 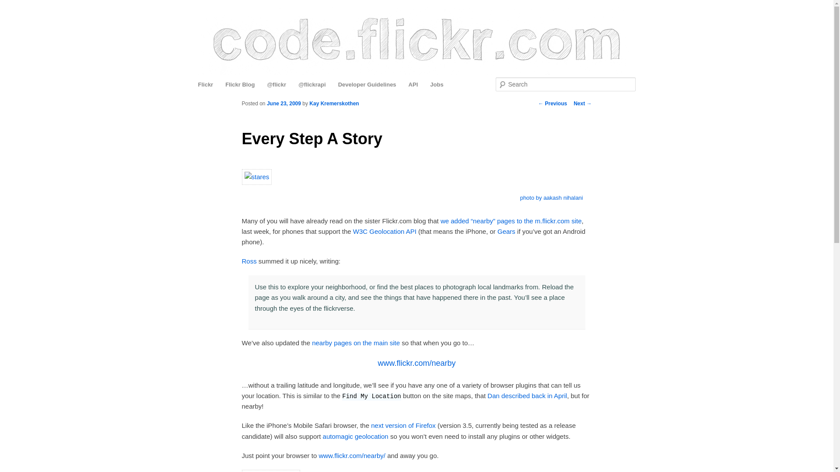 What do you see at coordinates (283, 104) in the screenshot?
I see `12:59 am` at bounding box center [283, 104].